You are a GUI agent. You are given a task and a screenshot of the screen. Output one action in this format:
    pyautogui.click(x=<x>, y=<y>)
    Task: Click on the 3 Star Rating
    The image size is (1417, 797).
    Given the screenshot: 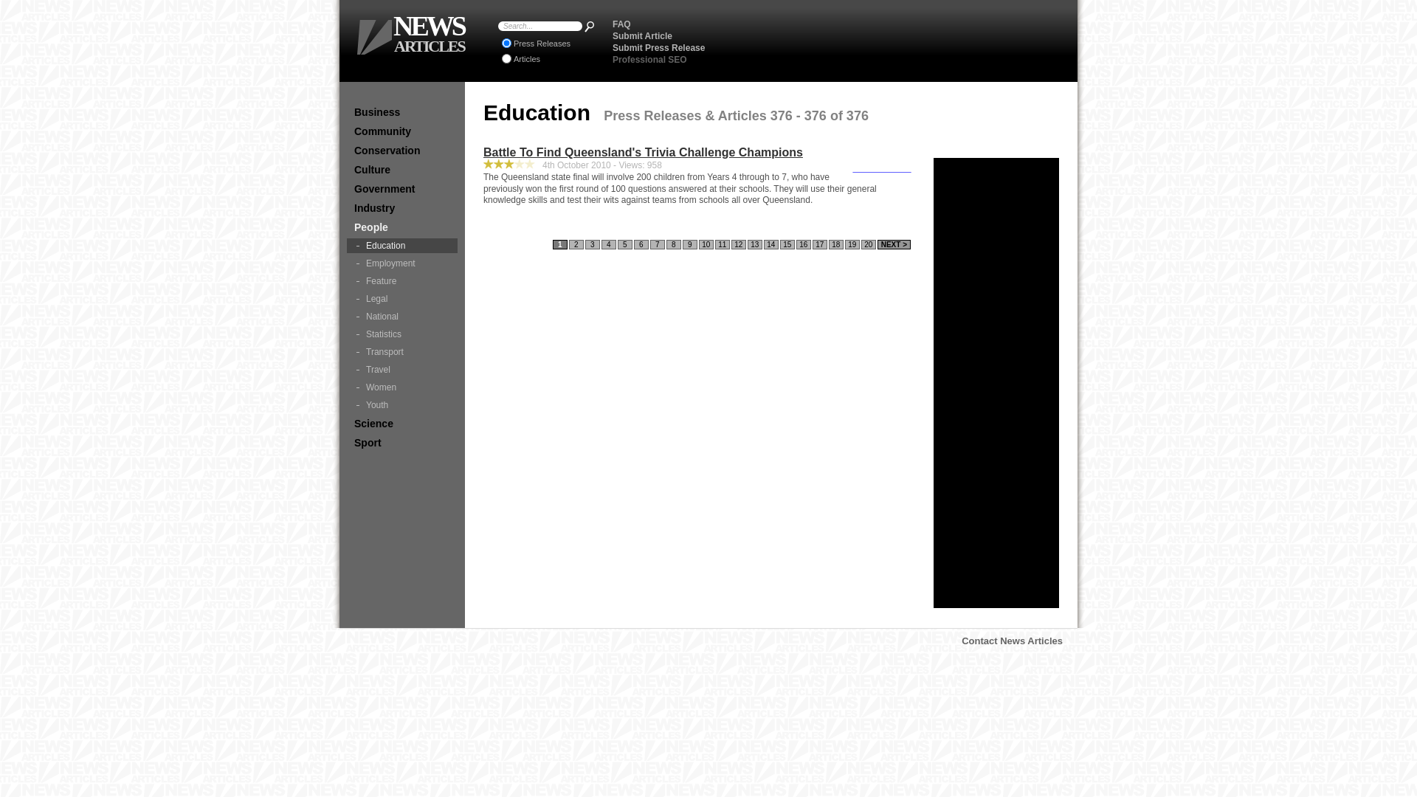 What is the action you would take?
    pyautogui.click(x=489, y=164)
    